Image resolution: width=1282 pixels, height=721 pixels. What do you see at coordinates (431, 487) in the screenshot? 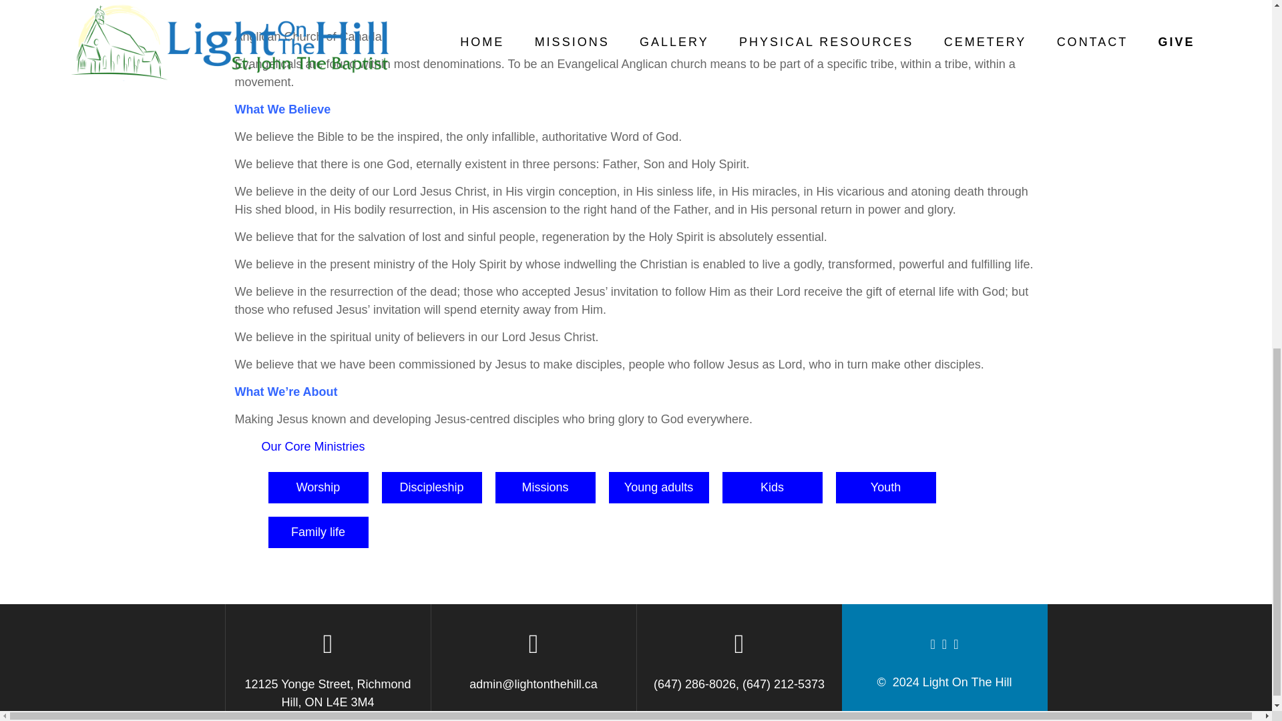
I see `Discipleship` at bounding box center [431, 487].